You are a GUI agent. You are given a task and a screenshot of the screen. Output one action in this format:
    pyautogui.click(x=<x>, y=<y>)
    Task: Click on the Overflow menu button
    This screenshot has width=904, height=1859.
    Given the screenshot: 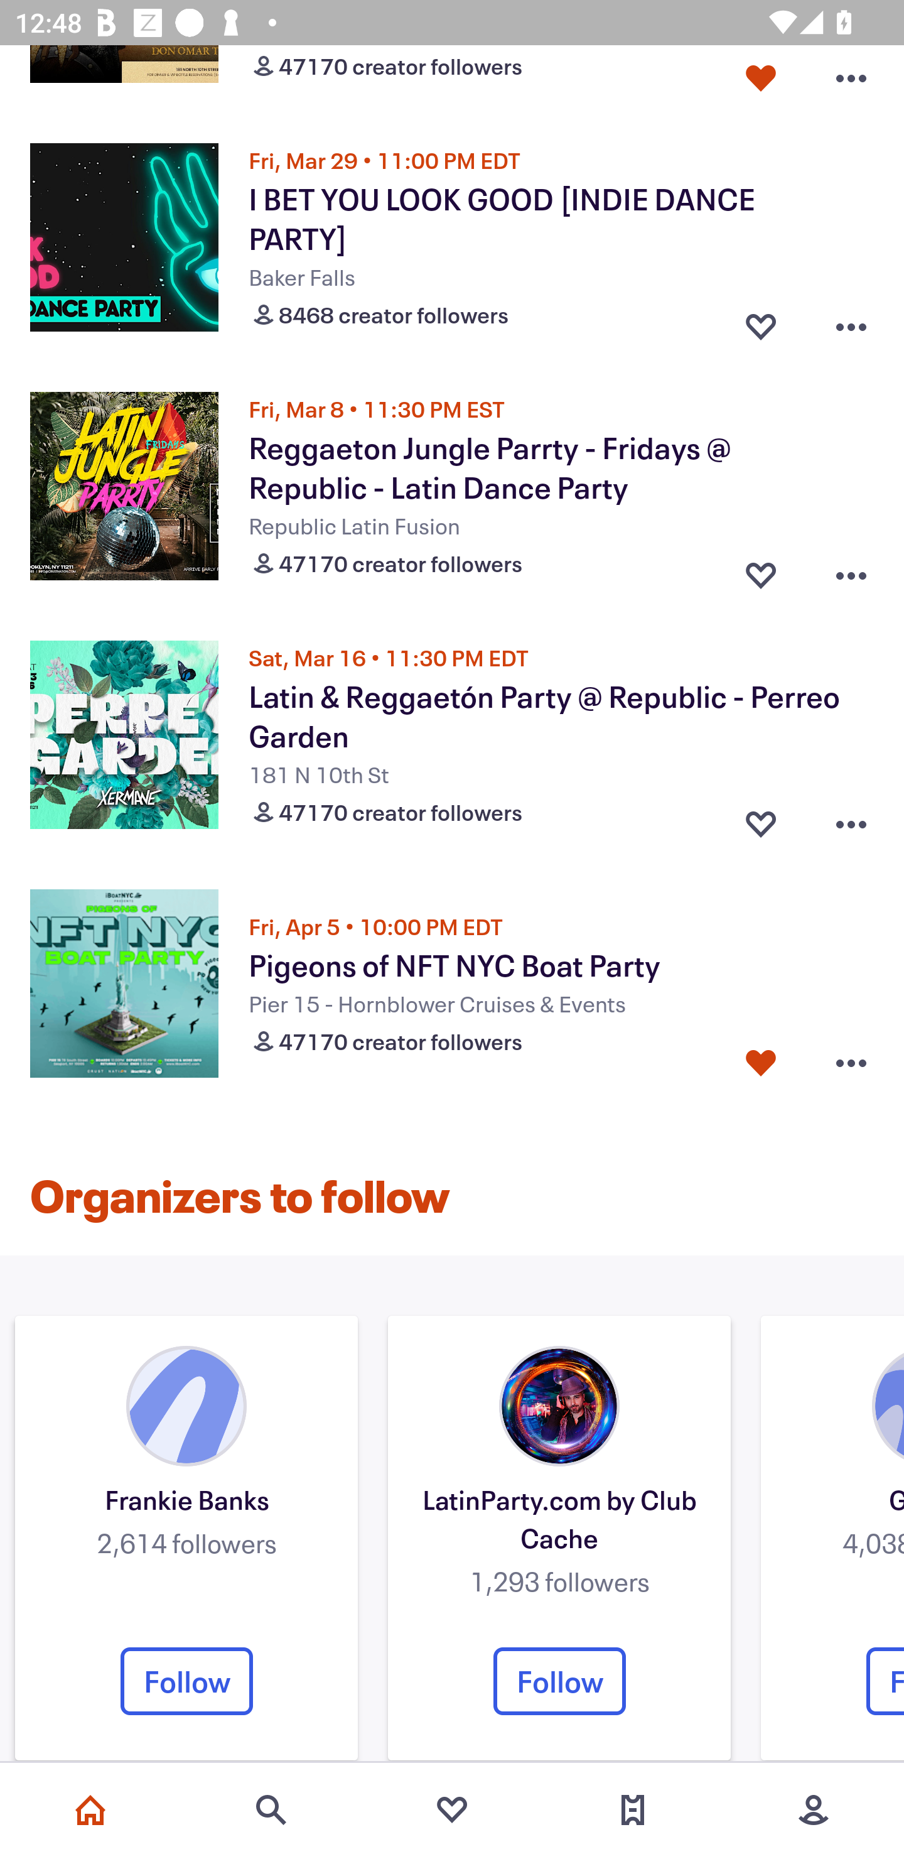 What is the action you would take?
    pyautogui.click(x=851, y=819)
    